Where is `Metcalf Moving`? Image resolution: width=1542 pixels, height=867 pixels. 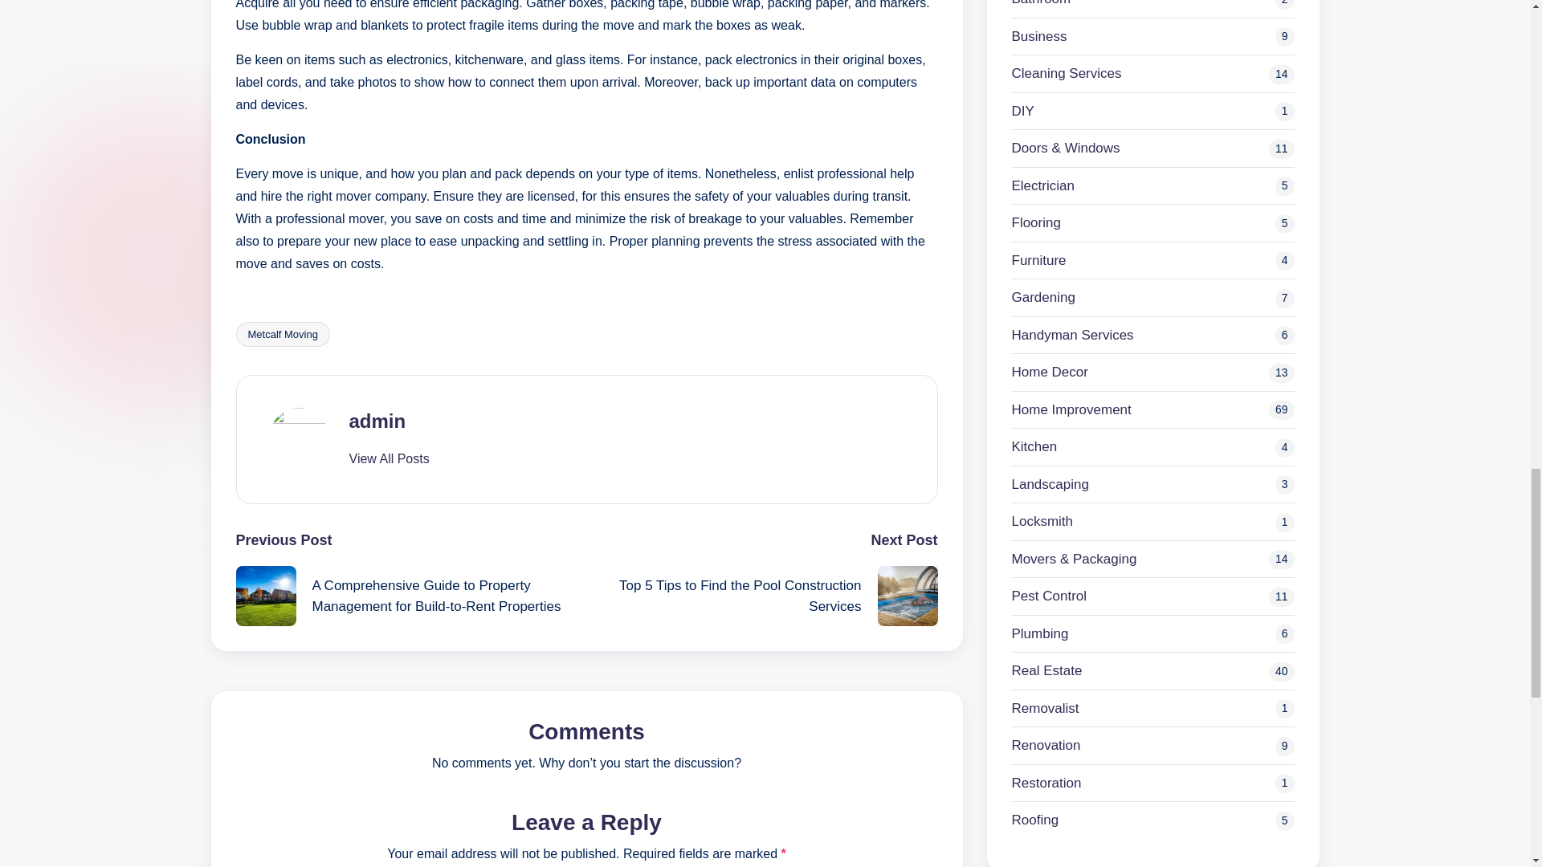 Metcalf Moving is located at coordinates (283, 334).